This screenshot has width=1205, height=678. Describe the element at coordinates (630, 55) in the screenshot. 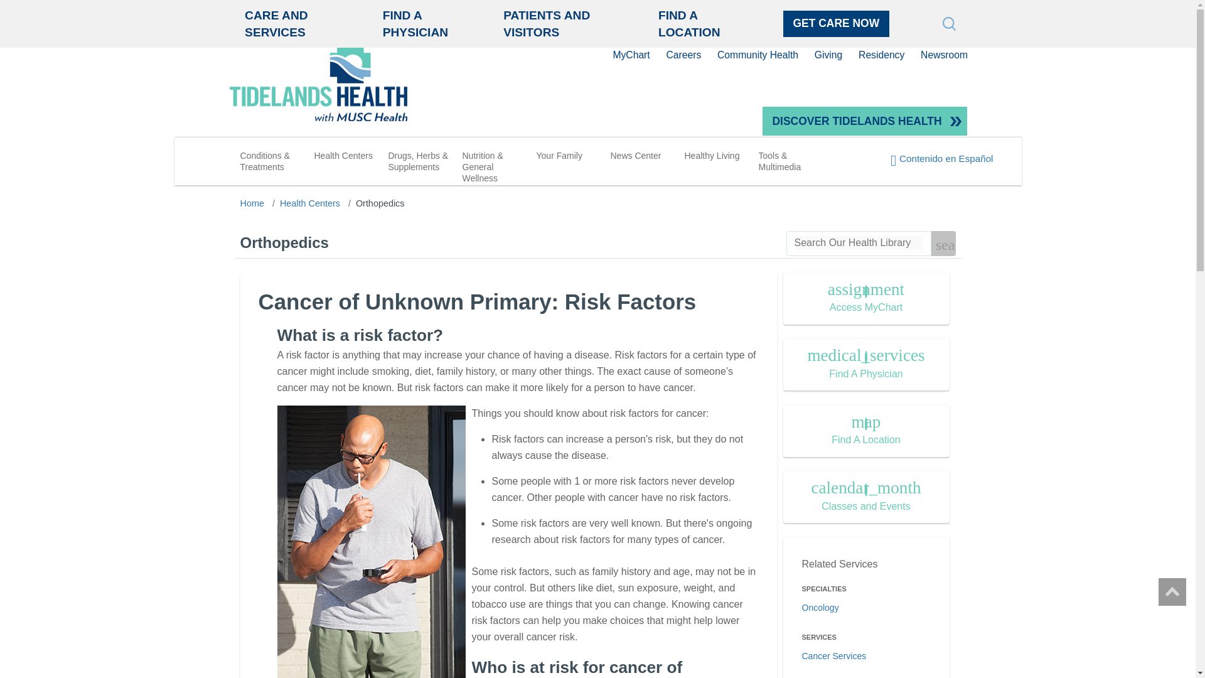

I see `MyChart` at that location.